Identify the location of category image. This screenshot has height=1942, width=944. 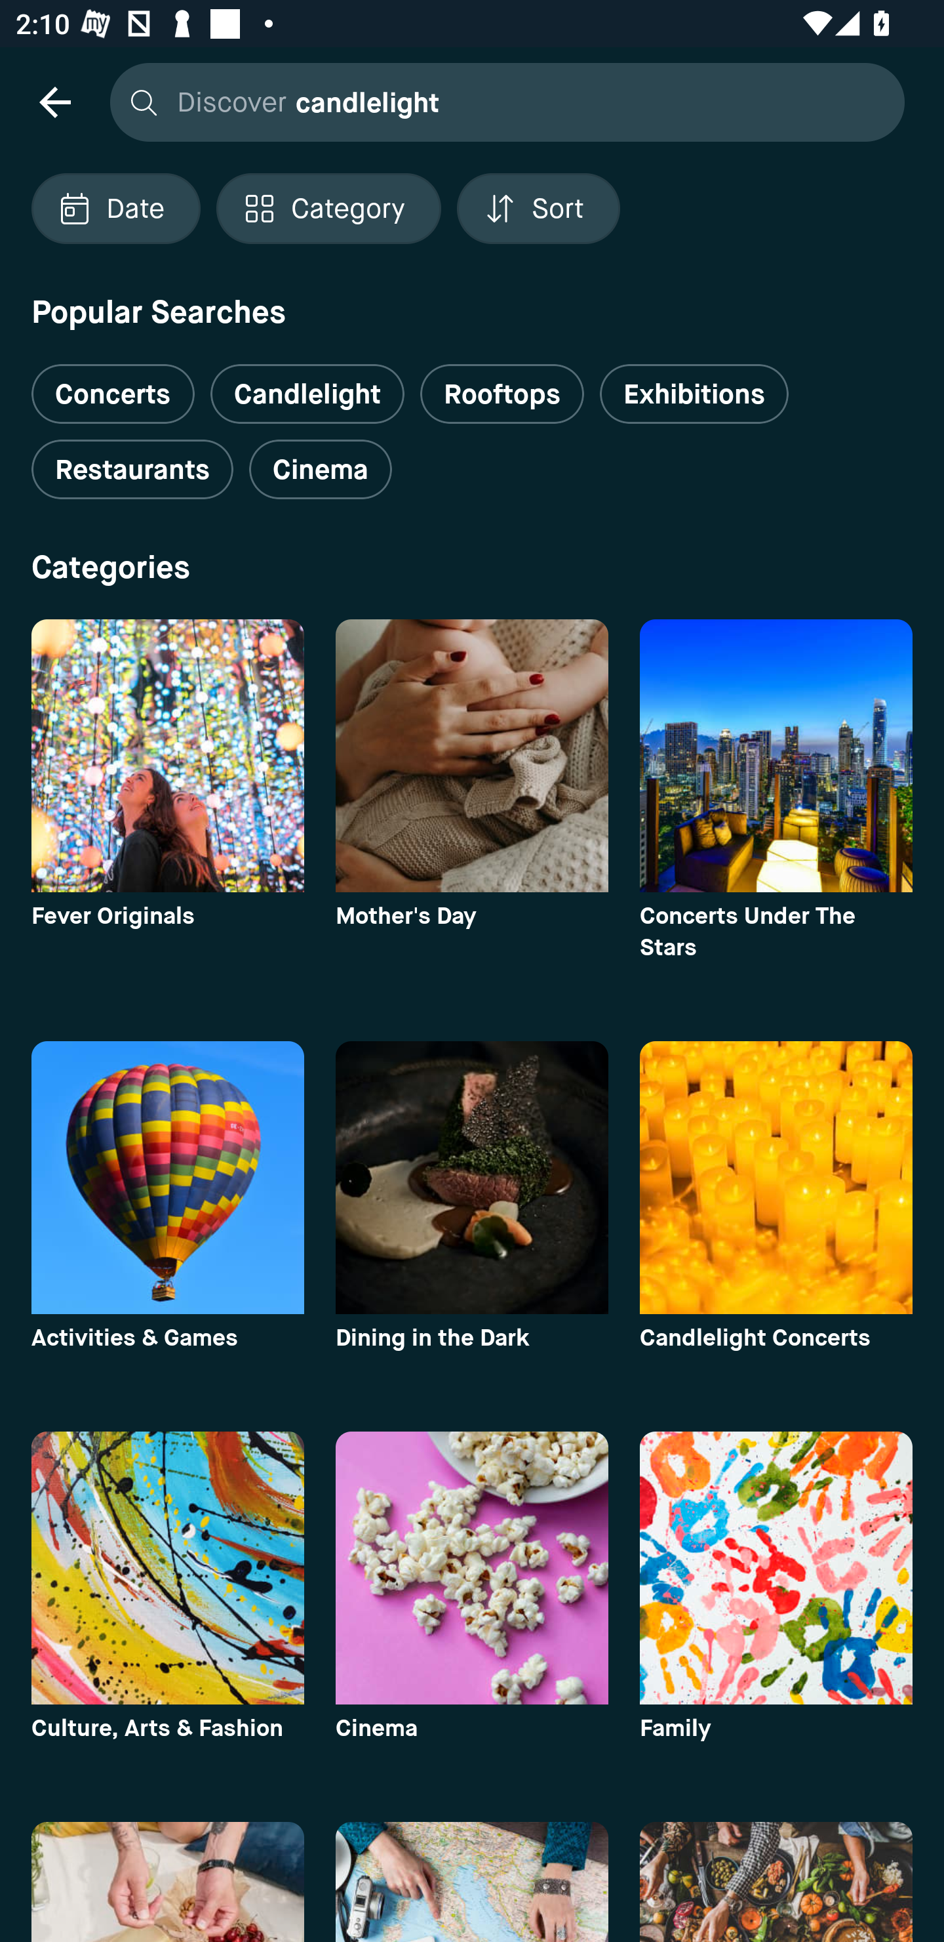
(776, 755).